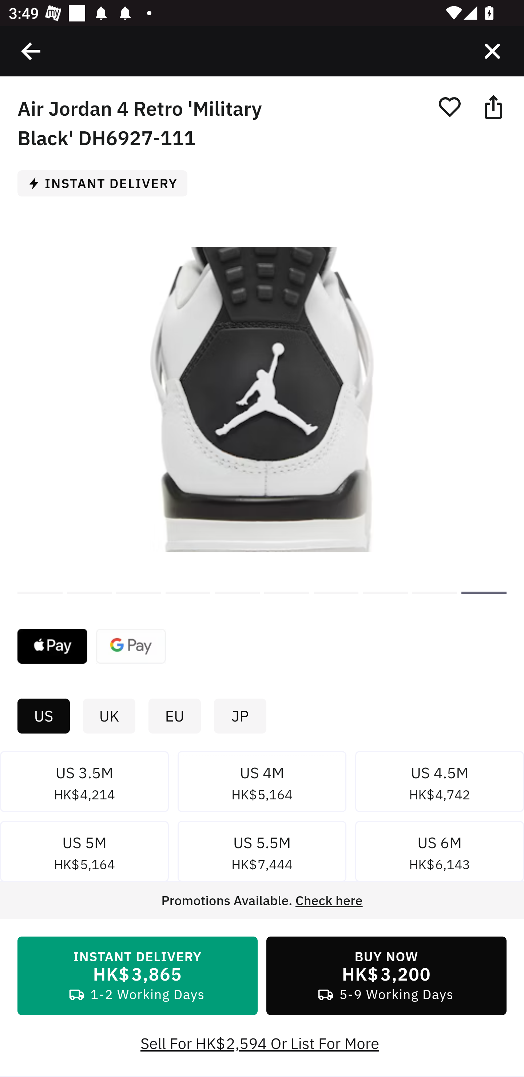  Describe the element at coordinates (262, 854) in the screenshot. I see `US 5.5M HK$ 7,444` at that location.